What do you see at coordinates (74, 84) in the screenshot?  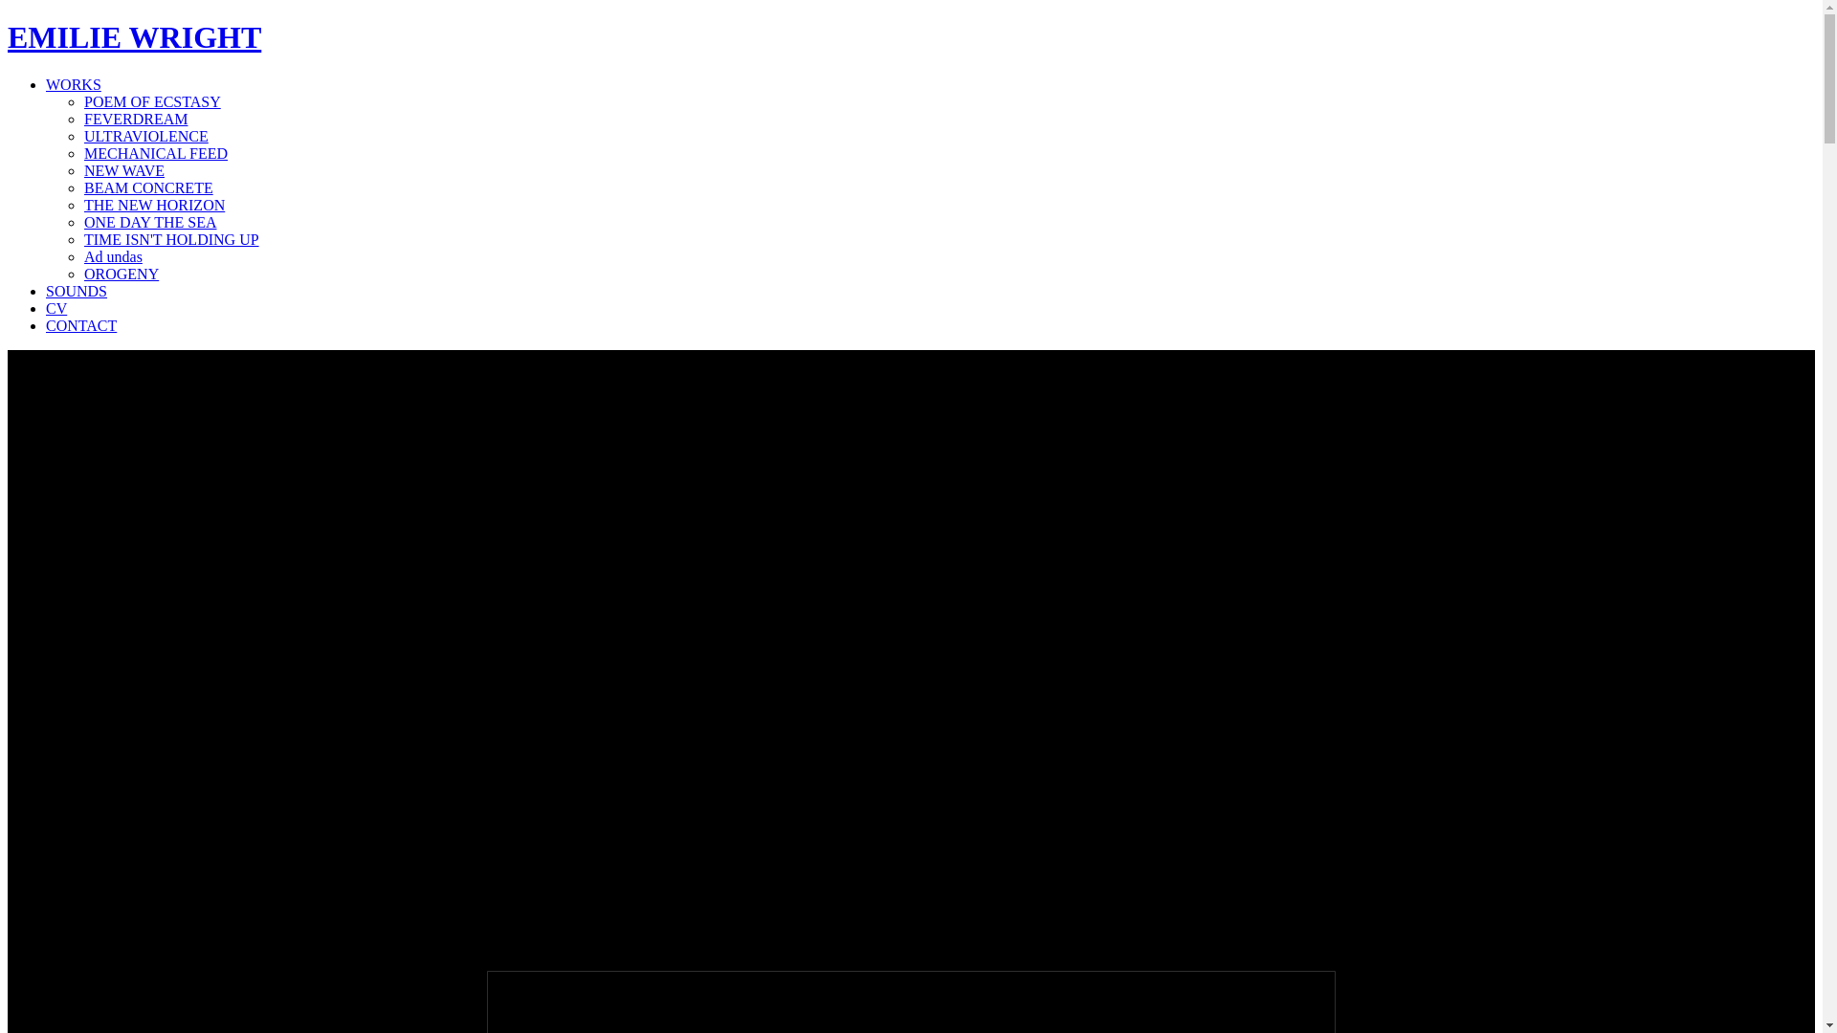 I see `WORKS` at bounding box center [74, 84].